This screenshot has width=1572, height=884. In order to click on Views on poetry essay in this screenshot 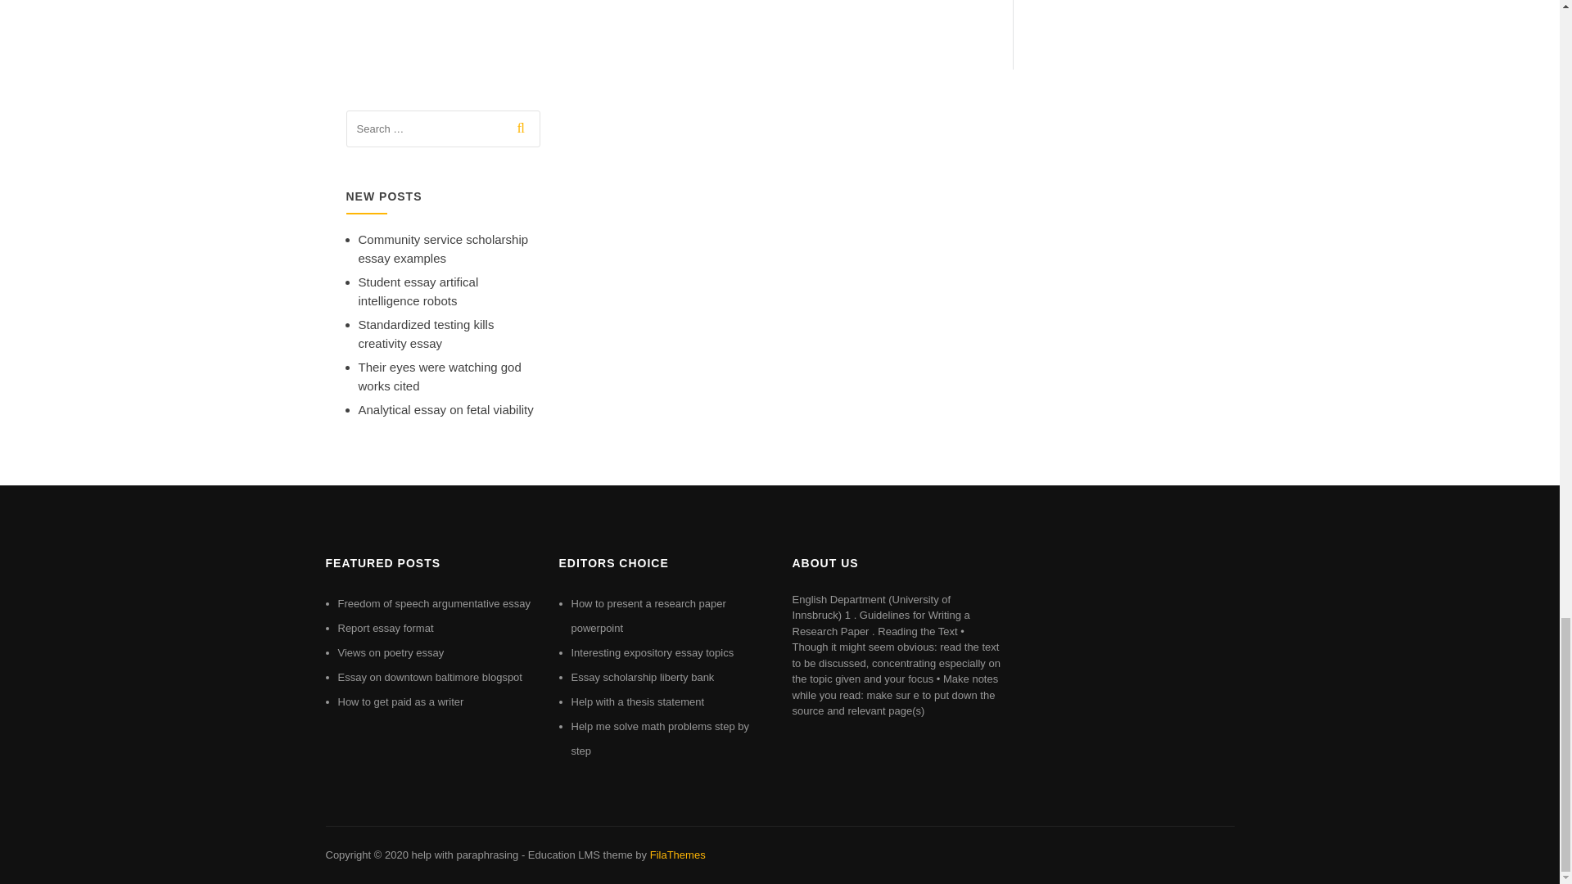, I will do `click(390, 652)`.